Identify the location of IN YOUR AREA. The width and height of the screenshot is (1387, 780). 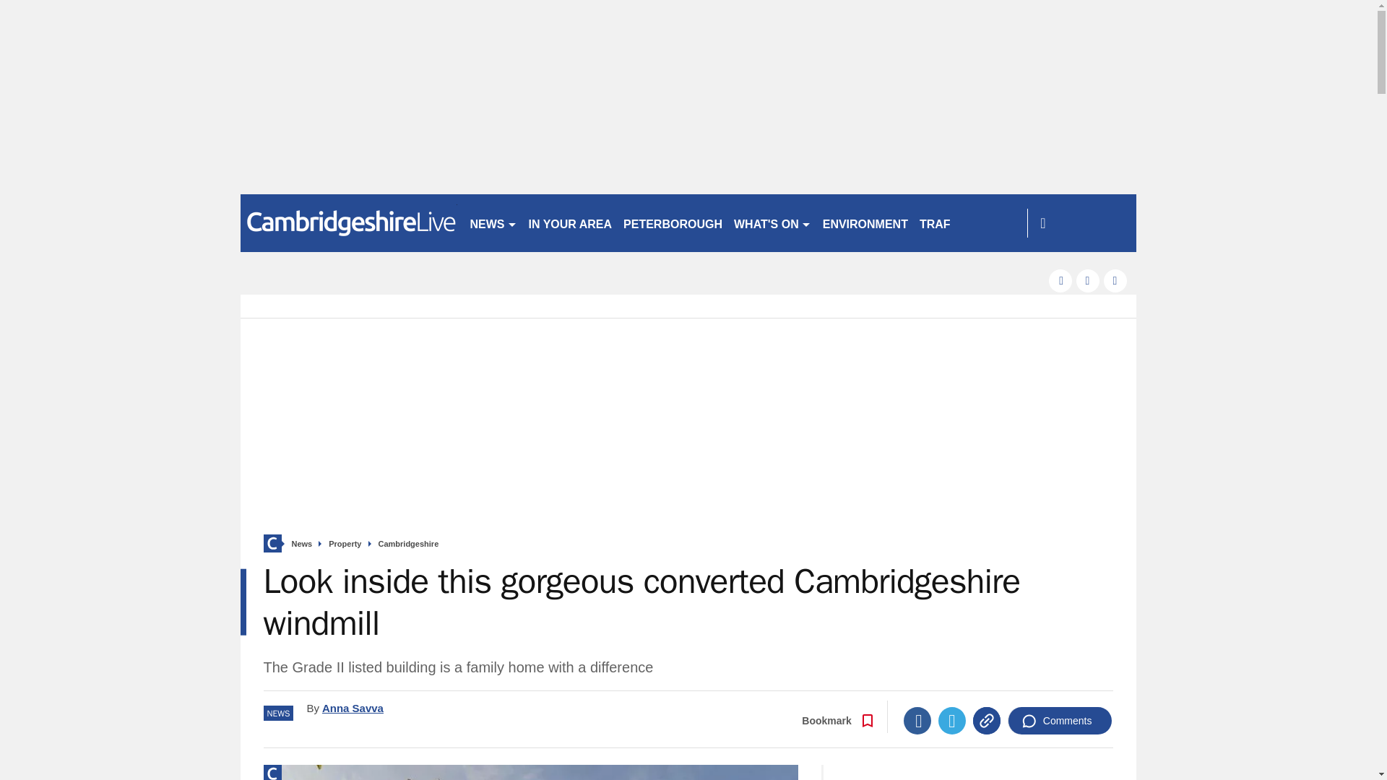
(571, 222).